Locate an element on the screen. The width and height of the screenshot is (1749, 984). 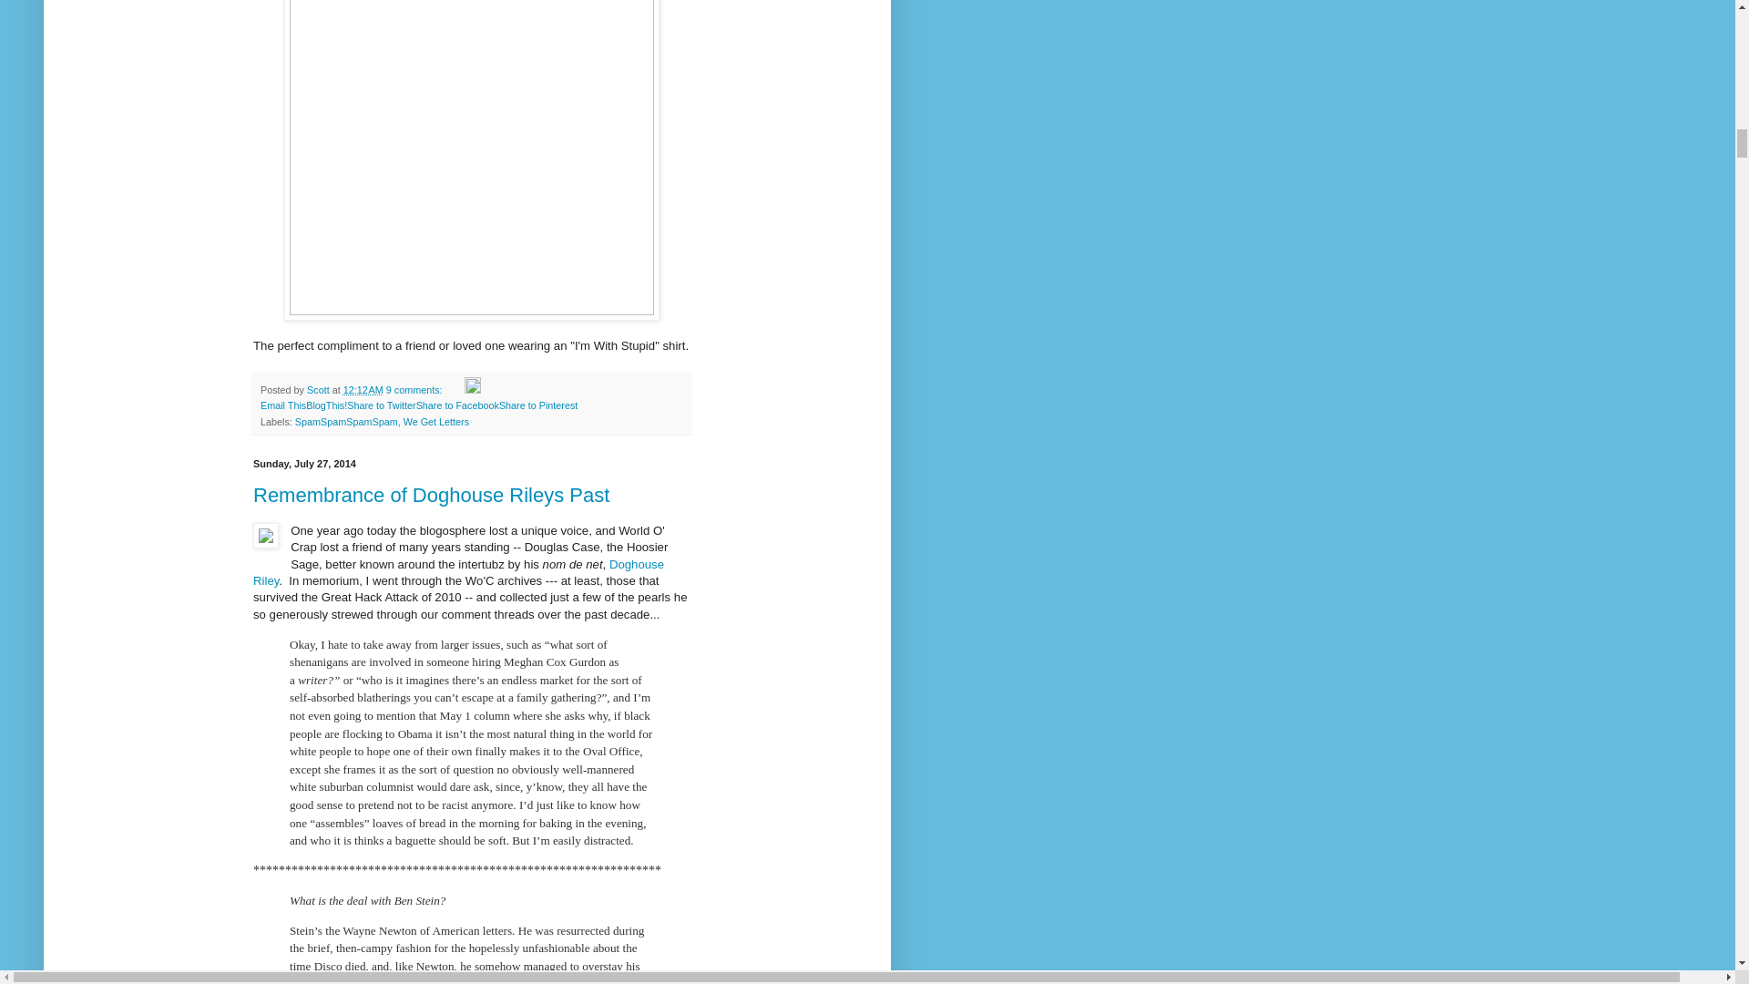
author profile is located at coordinates (319, 390).